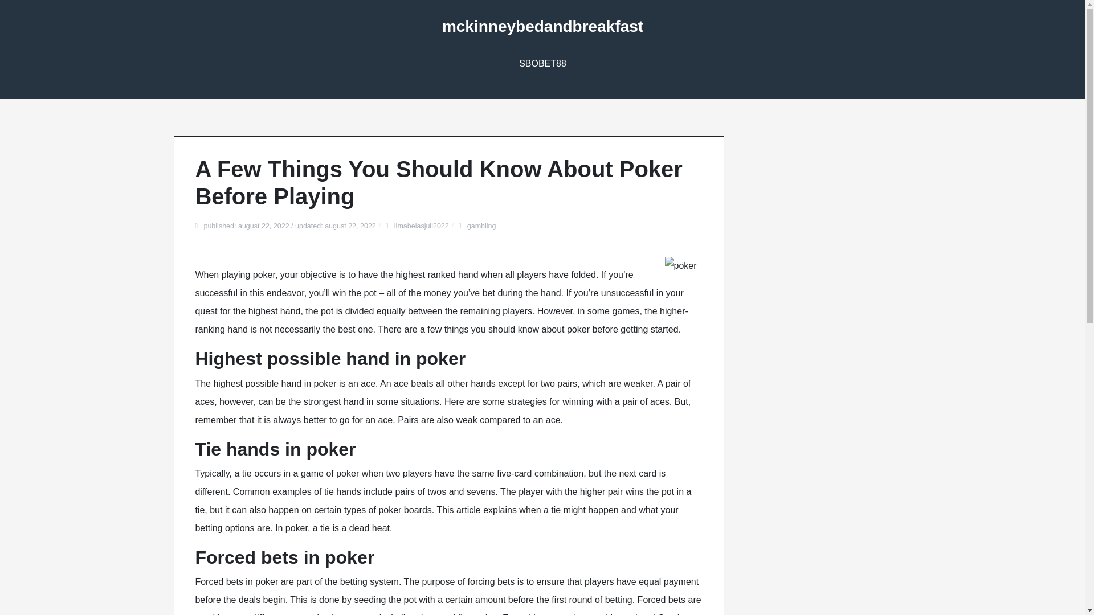 The width and height of the screenshot is (1094, 615). What do you see at coordinates (481, 225) in the screenshot?
I see `gambling` at bounding box center [481, 225].